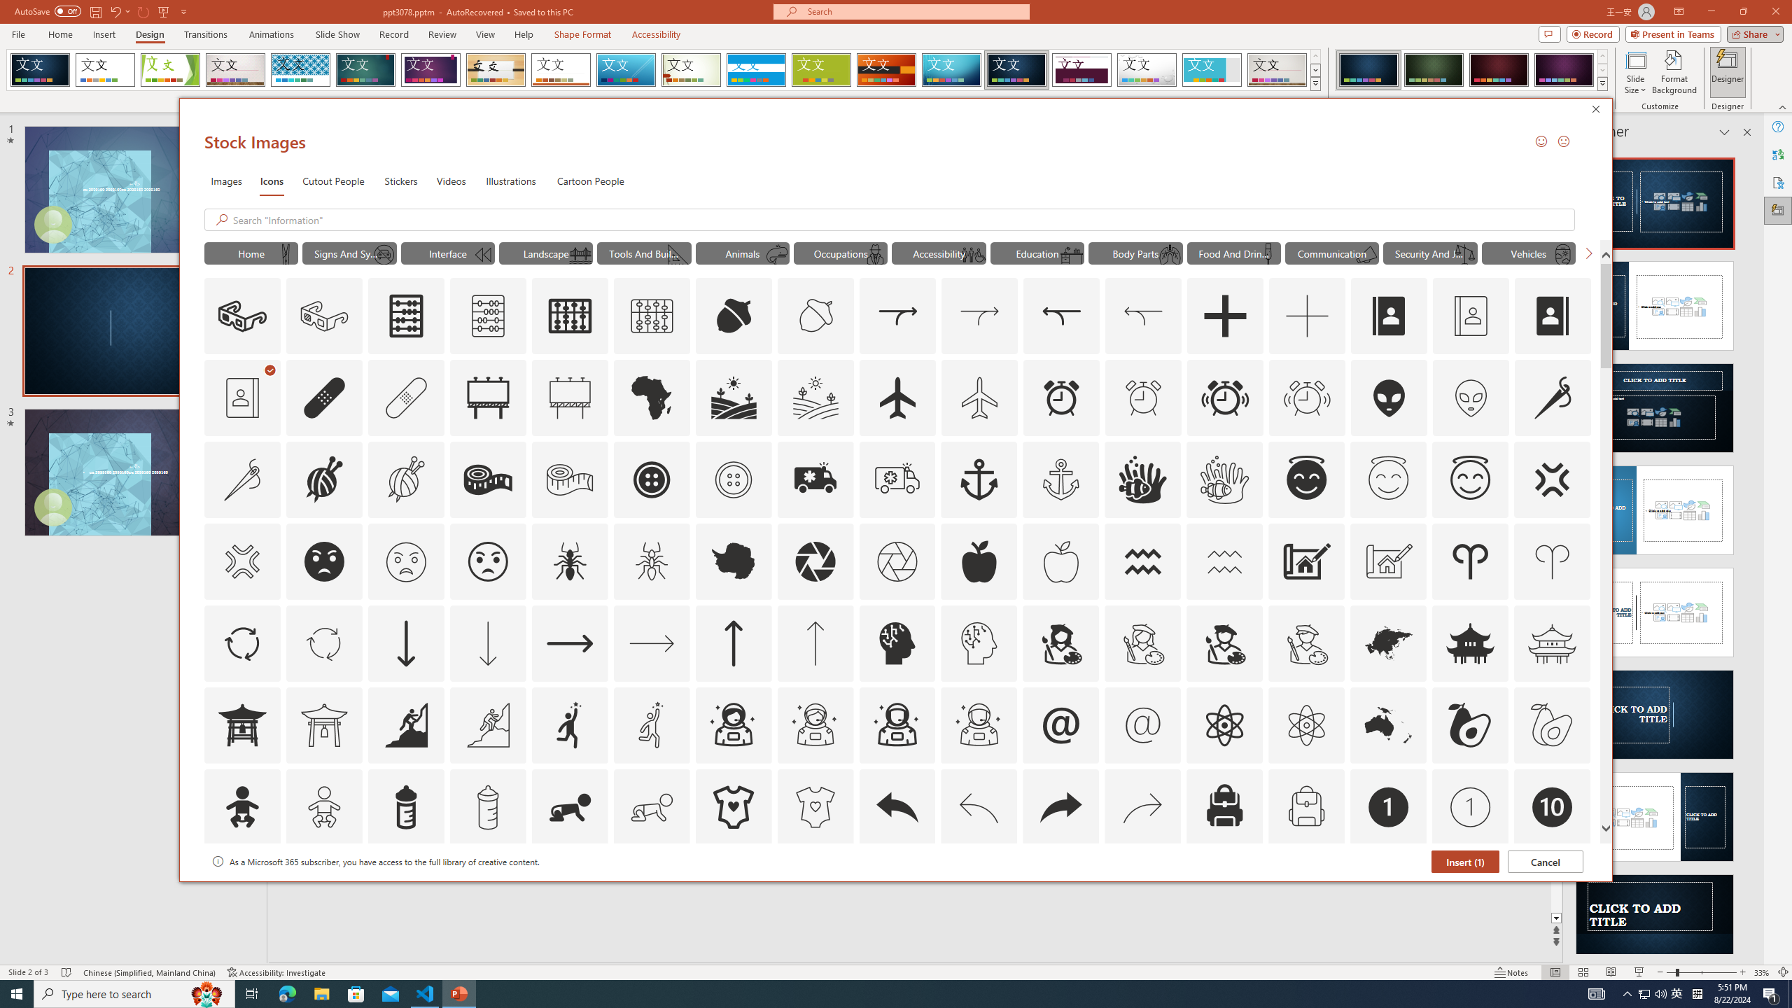 This screenshot has height=1008, width=1792. I want to click on AutomationID: Icons_Badge3, so click(487, 889).